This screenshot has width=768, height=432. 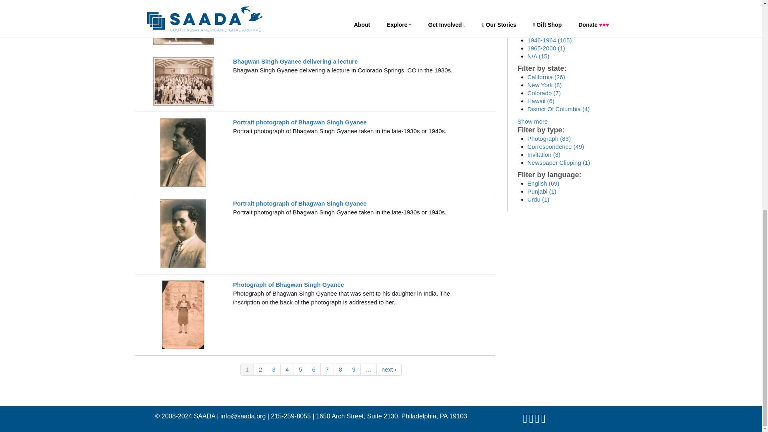 What do you see at coordinates (288, 285) in the screenshot?
I see `Photograph of Bhagwan Singh Gyanee` at bounding box center [288, 285].